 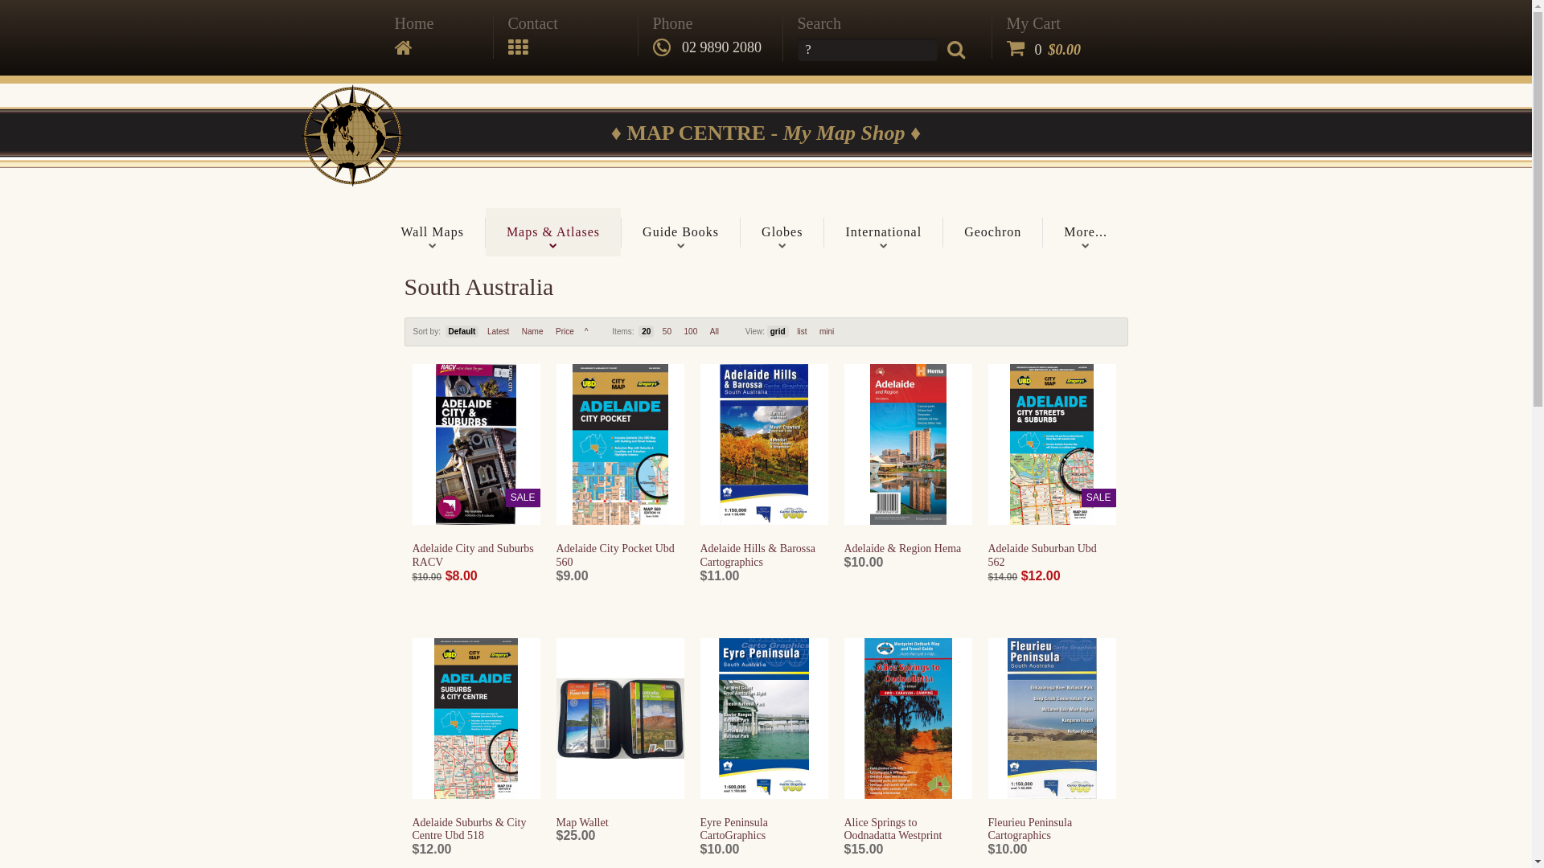 What do you see at coordinates (462, 331) in the screenshot?
I see `Default` at bounding box center [462, 331].